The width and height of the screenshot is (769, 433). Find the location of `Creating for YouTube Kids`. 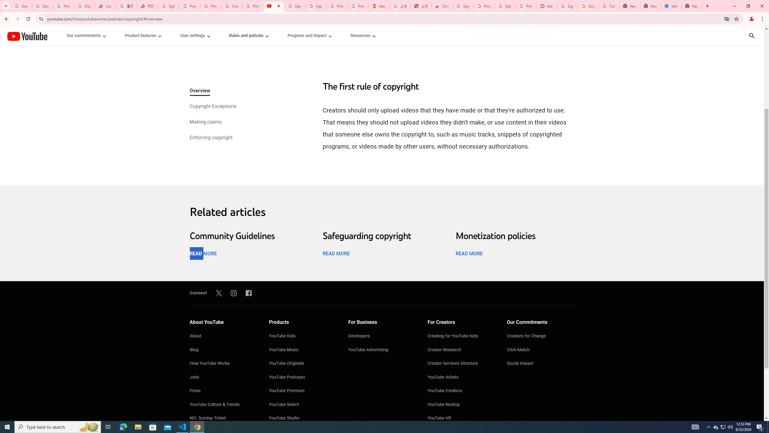

Creating for YouTube Kids is located at coordinates (461, 336).